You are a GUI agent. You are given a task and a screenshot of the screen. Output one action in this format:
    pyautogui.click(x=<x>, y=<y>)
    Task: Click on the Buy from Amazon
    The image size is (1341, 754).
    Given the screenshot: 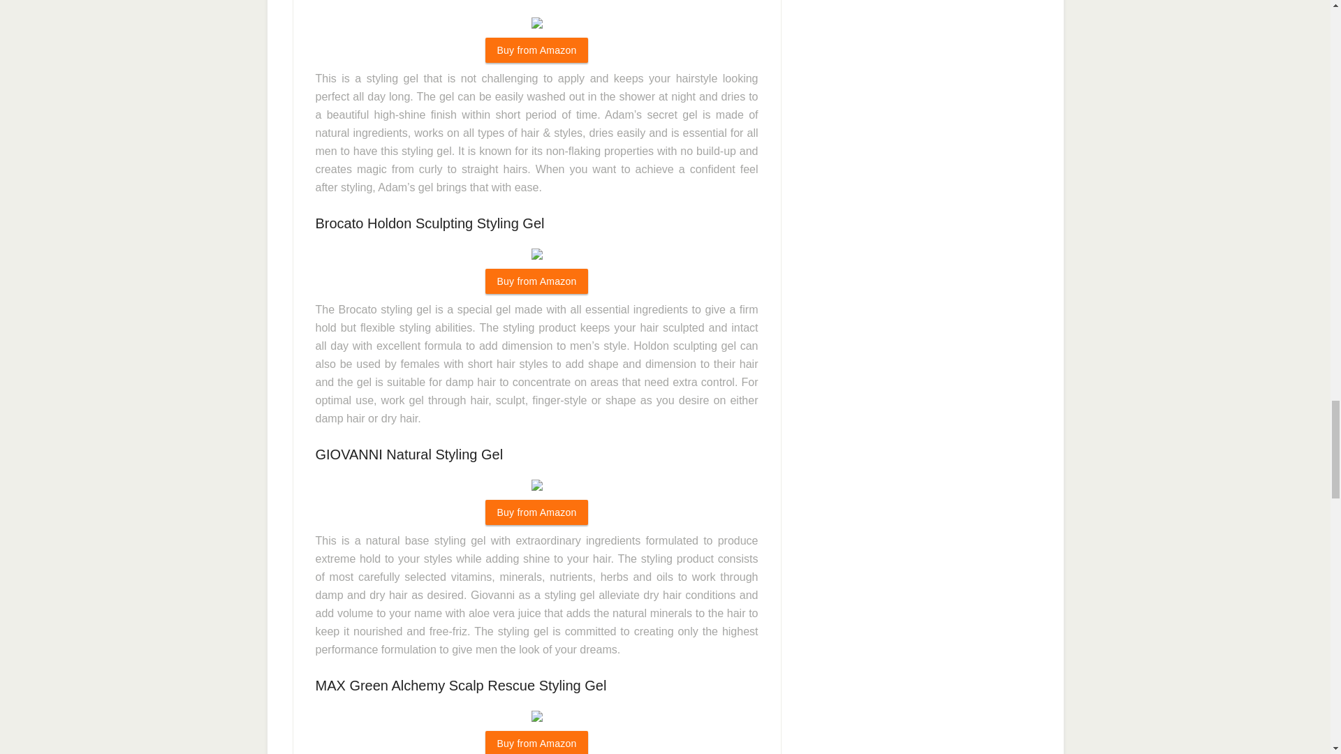 What is the action you would take?
    pyautogui.click(x=536, y=50)
    